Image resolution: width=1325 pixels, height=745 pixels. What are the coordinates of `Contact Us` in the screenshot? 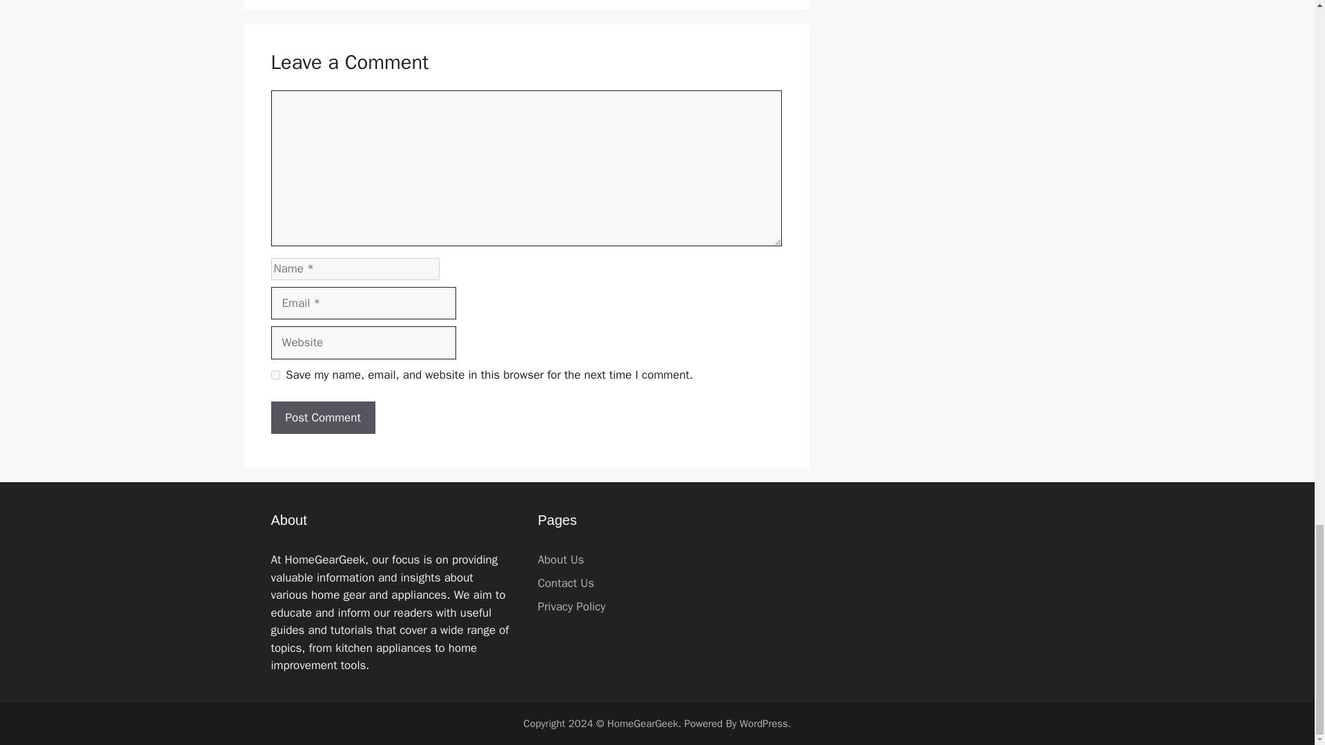 It's located at (566, 583).